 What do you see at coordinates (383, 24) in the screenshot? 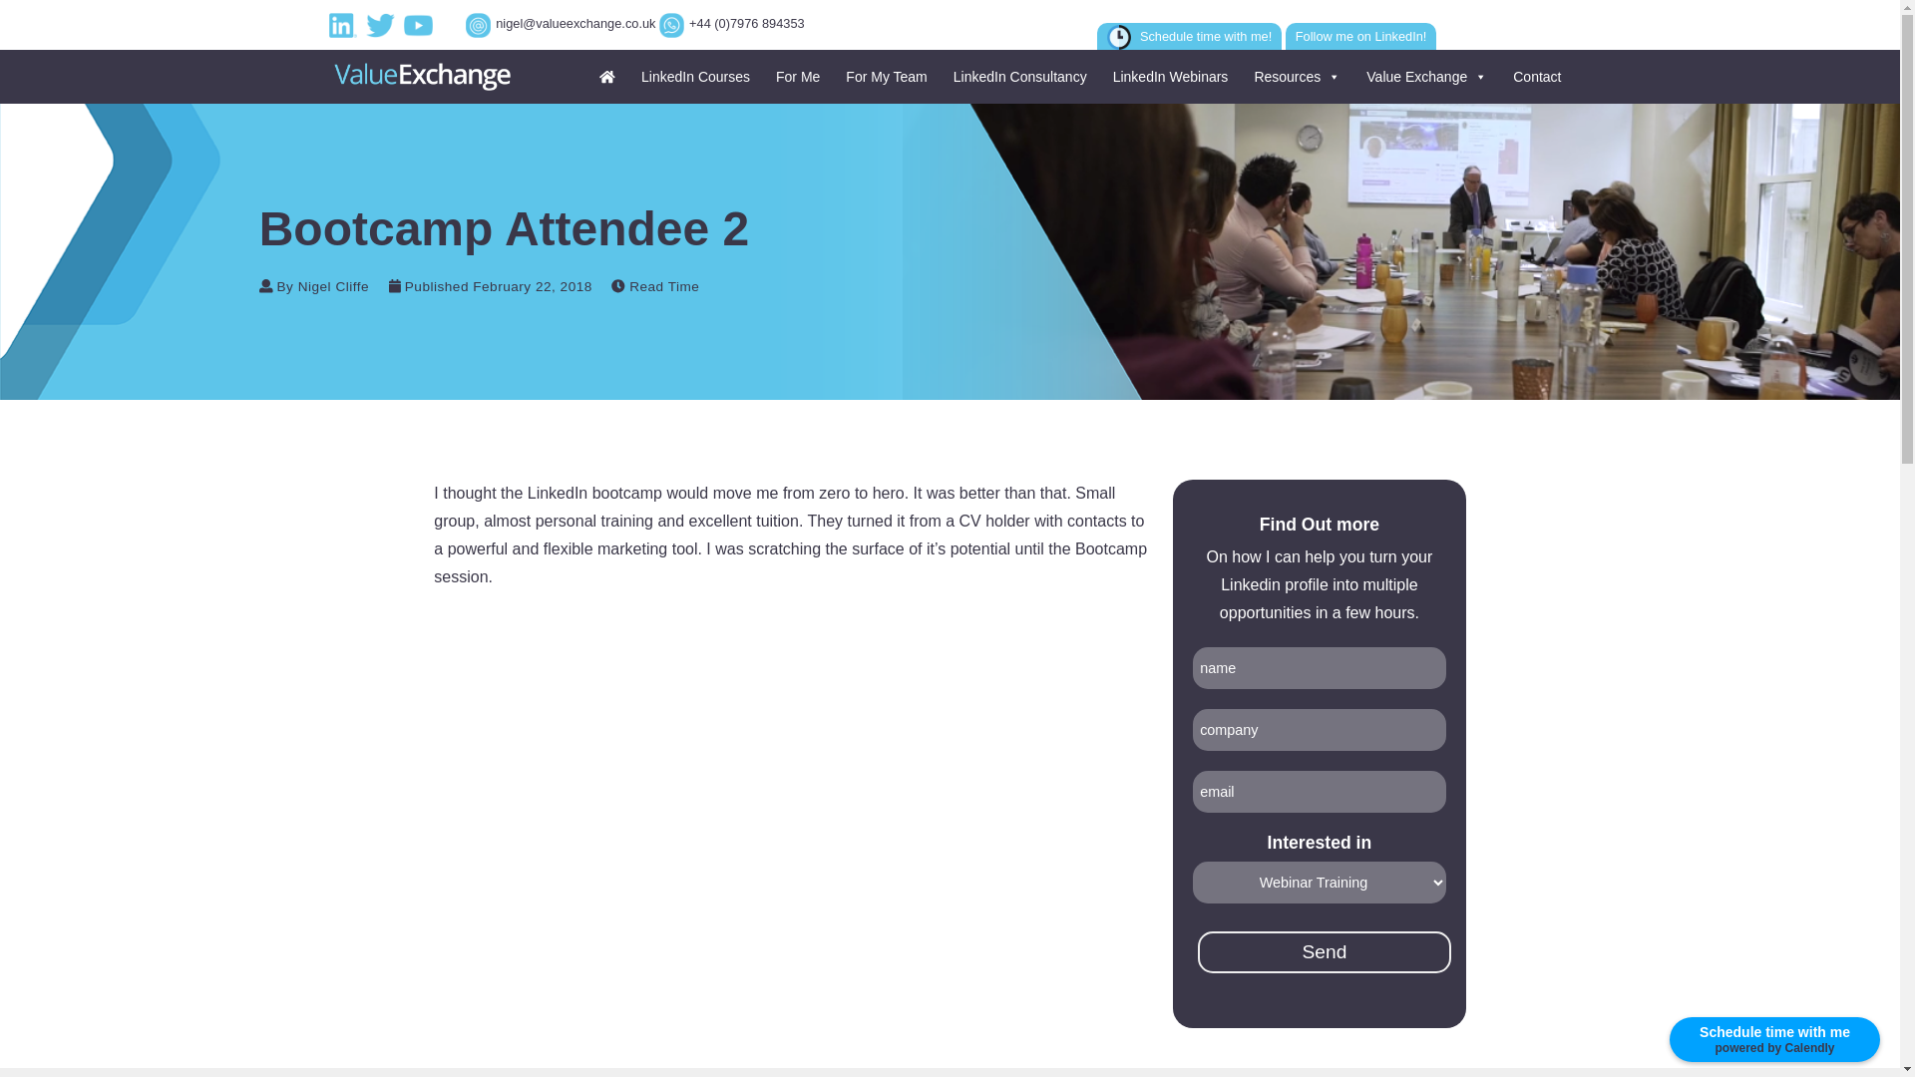
I see `Twitter` at bounding box center [383, 24].